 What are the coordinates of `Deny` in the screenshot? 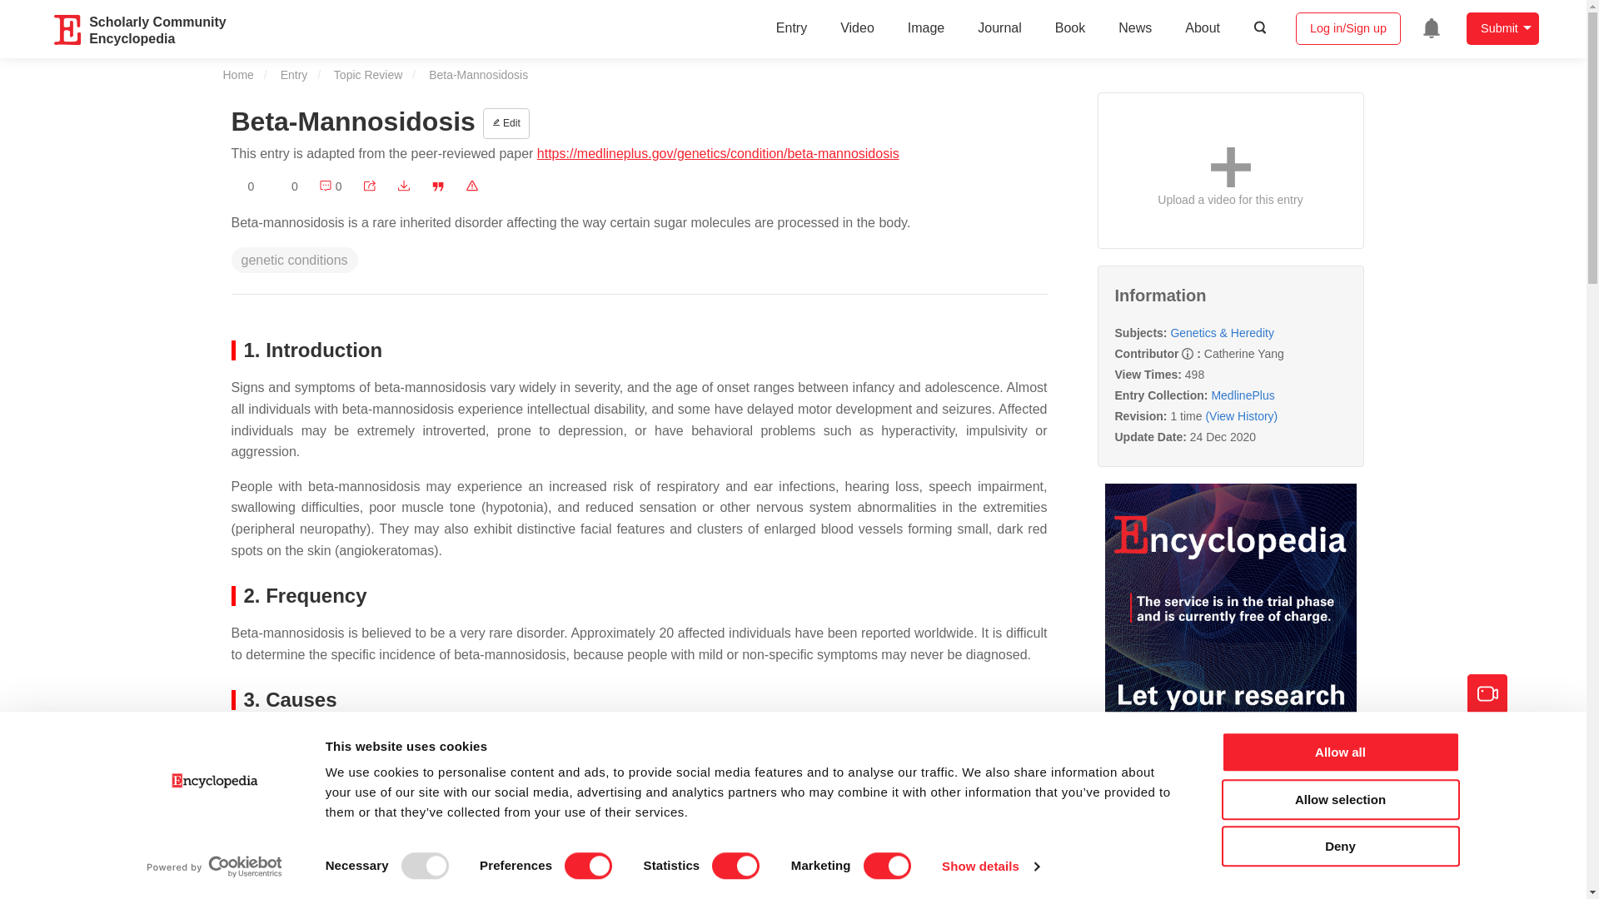 It's located at (1339, 846).